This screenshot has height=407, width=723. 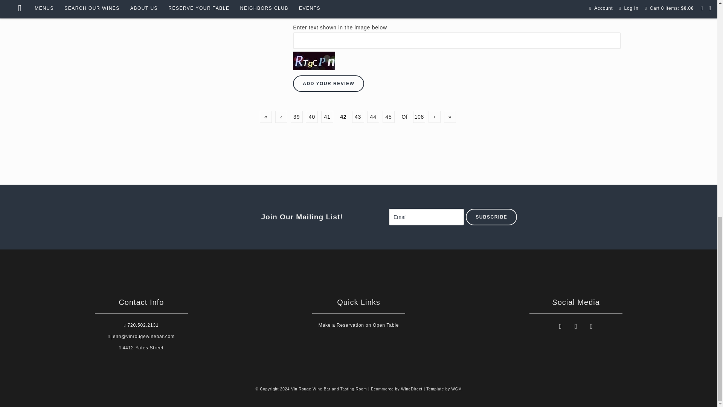 What do you see at coordinates (426, 217) in the screenshot?
I see `Email` at bounding box center [426, 217].